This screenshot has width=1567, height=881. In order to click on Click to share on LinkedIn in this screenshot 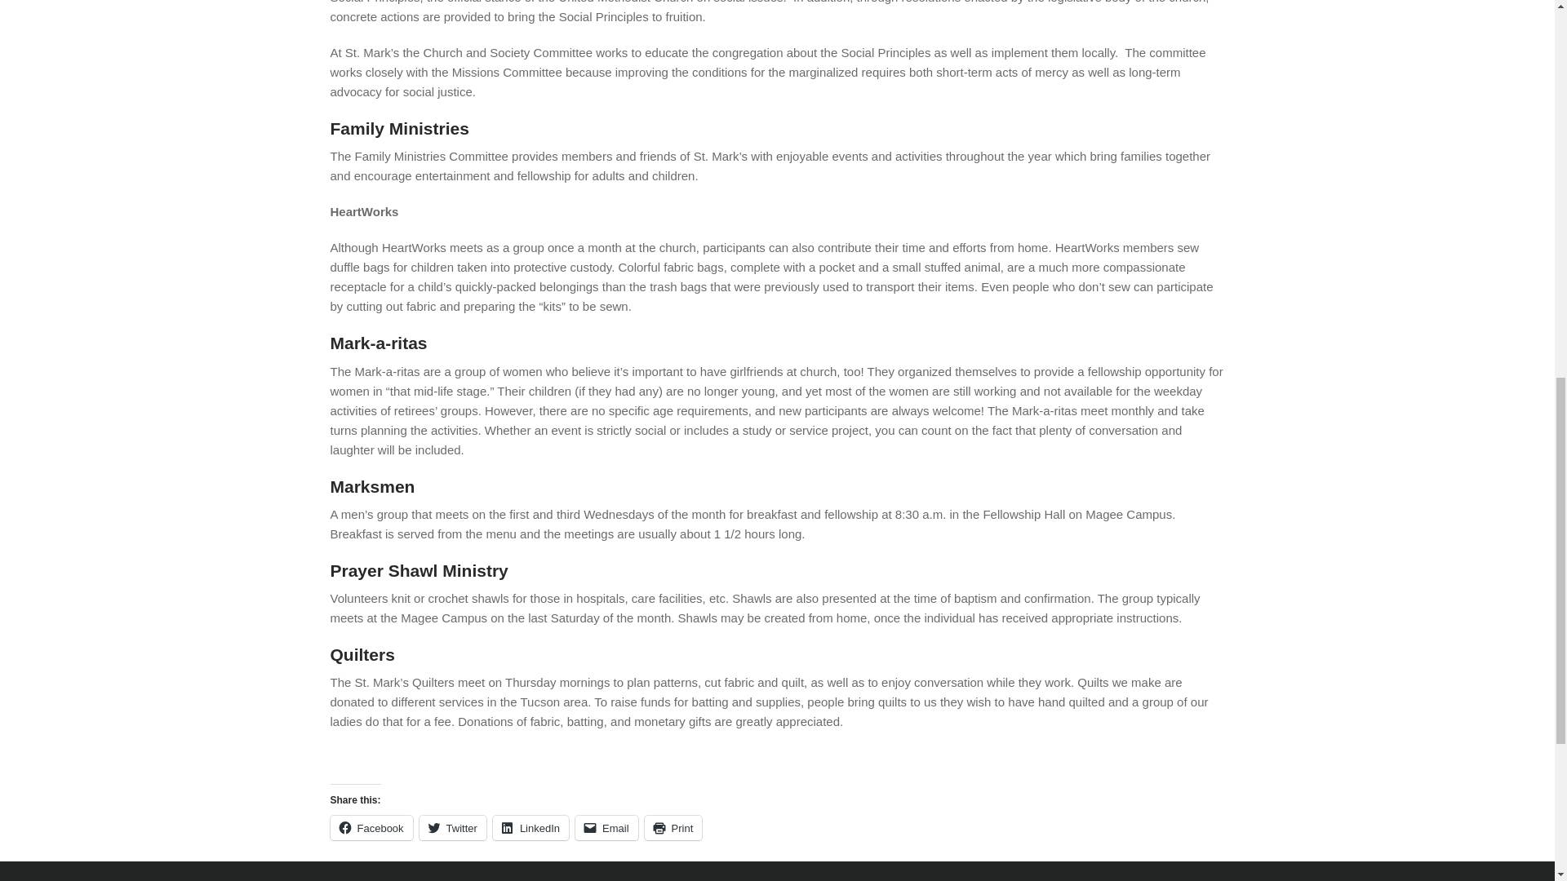, I will do `click(530, 828)`.